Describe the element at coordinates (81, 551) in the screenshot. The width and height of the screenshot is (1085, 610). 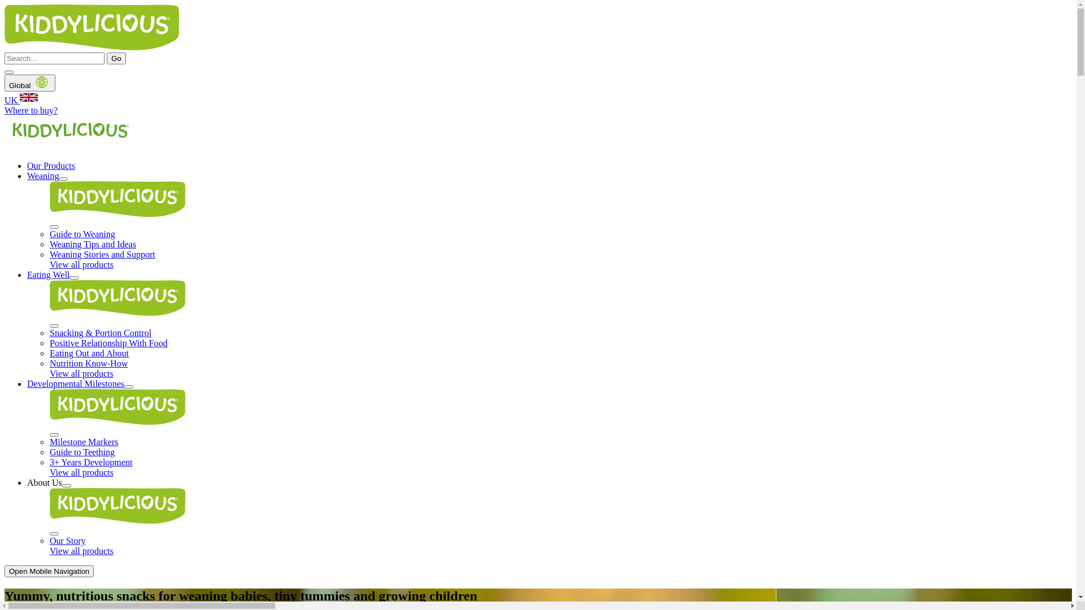
I see `View all products` at that location.